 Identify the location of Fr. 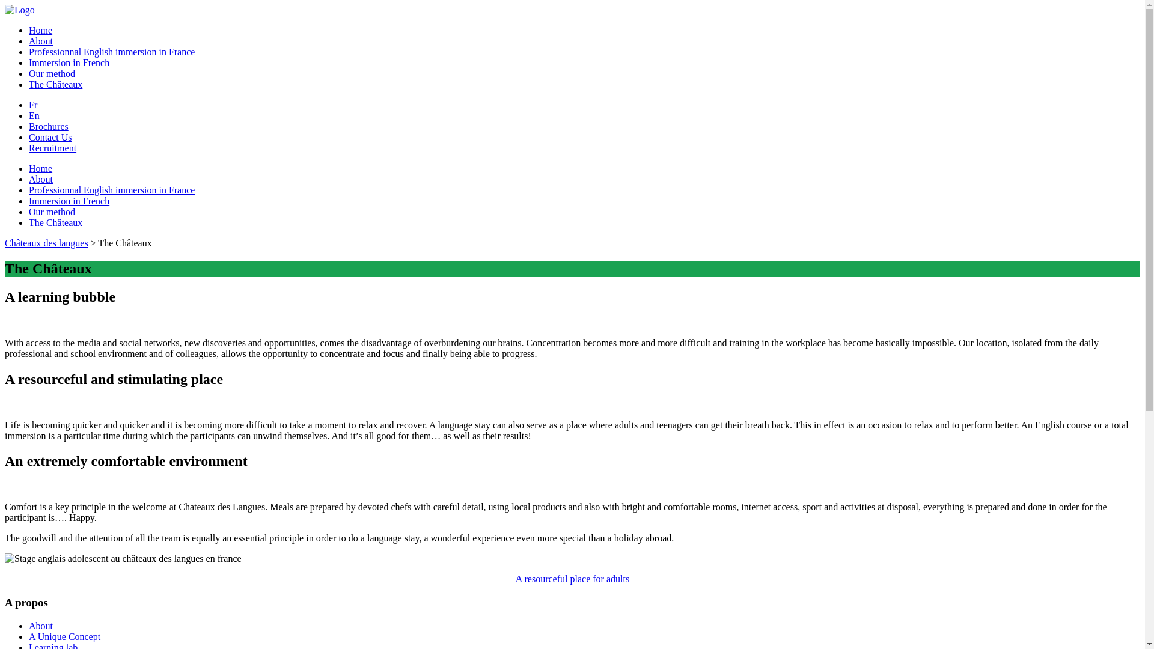
(33, 105).